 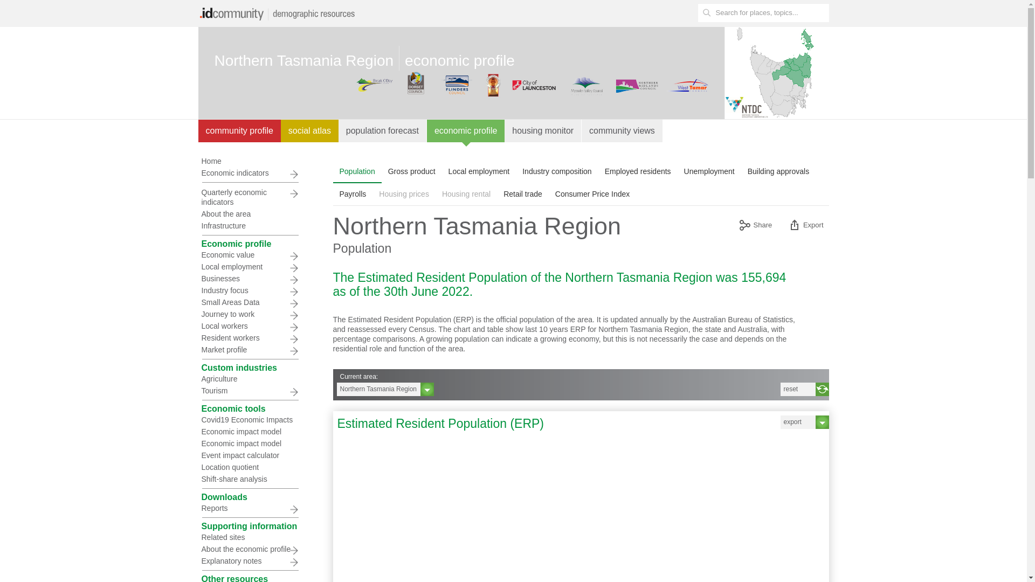 I want to click on Building approvals, so click(x=778, y=171).